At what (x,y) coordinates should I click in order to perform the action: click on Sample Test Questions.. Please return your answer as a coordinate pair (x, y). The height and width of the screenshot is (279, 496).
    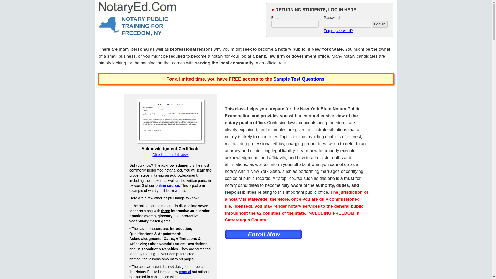
    Looking at the image, I should click on (299, 79).